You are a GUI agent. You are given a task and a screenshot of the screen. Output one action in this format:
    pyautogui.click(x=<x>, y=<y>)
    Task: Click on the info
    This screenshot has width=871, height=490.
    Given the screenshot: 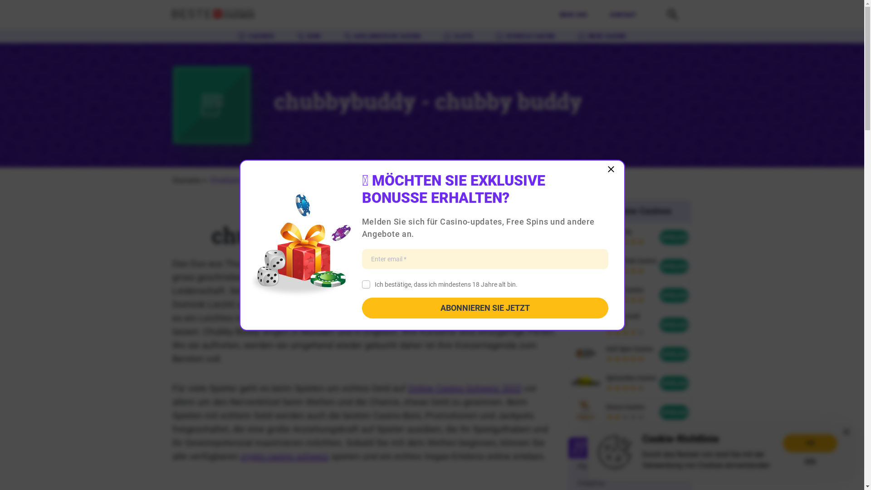 What is the action you would take?
    pyautogui.click(x=810, y=461)
    